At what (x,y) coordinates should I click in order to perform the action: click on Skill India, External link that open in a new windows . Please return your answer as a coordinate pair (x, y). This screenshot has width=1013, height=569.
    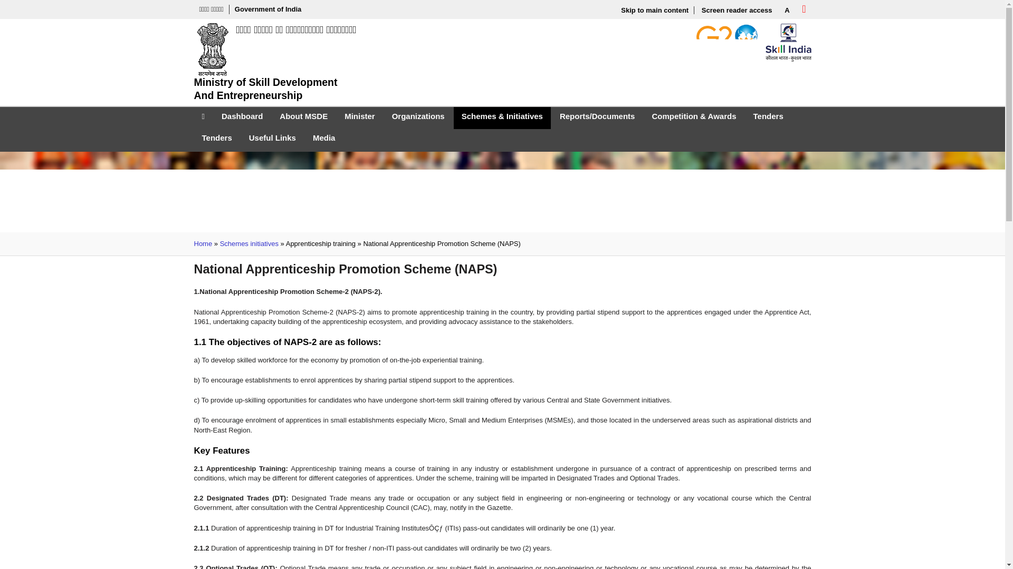
    Looking at the image, I should click on (788, 42).